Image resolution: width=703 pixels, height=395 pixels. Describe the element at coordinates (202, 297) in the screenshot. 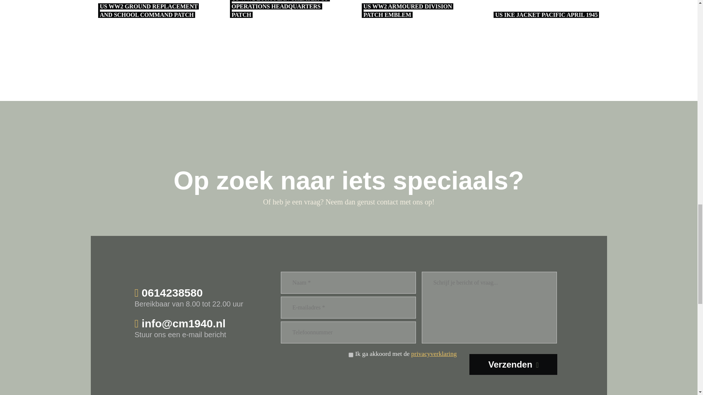

I see `US IKE JACKET PACIFIC APRIL 1945 ` at that location.